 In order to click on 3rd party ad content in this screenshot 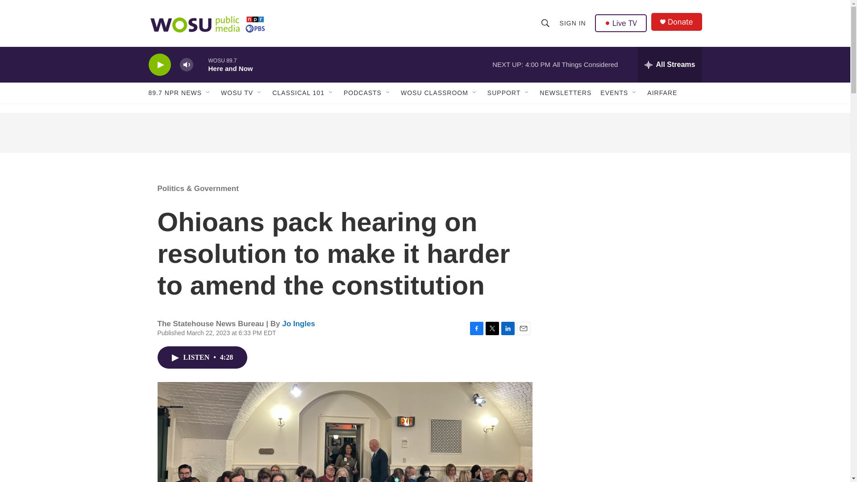, I will do `click(625, 365)`.